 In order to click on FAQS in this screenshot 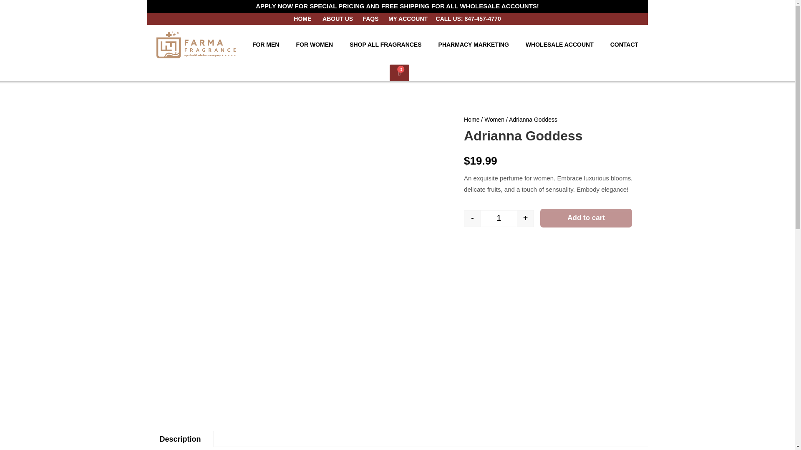, I will do `click(370, 18)`.